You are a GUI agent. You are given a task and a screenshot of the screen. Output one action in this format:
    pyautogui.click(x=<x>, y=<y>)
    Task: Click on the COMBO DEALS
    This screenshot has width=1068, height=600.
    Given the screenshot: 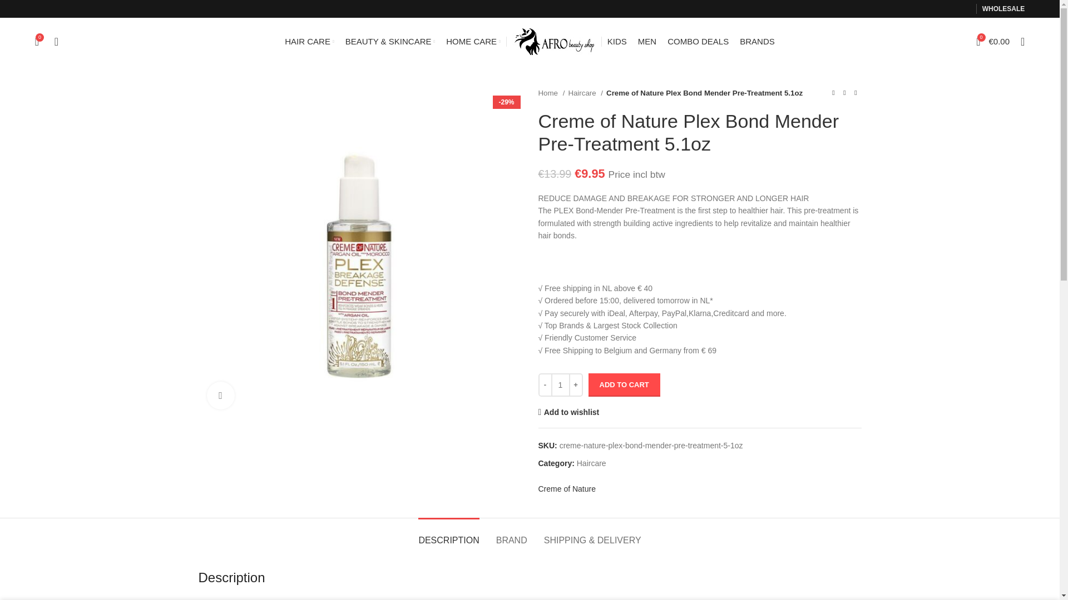 What is the action you would take?
    pyautogui.click(x=698, y=41)
    